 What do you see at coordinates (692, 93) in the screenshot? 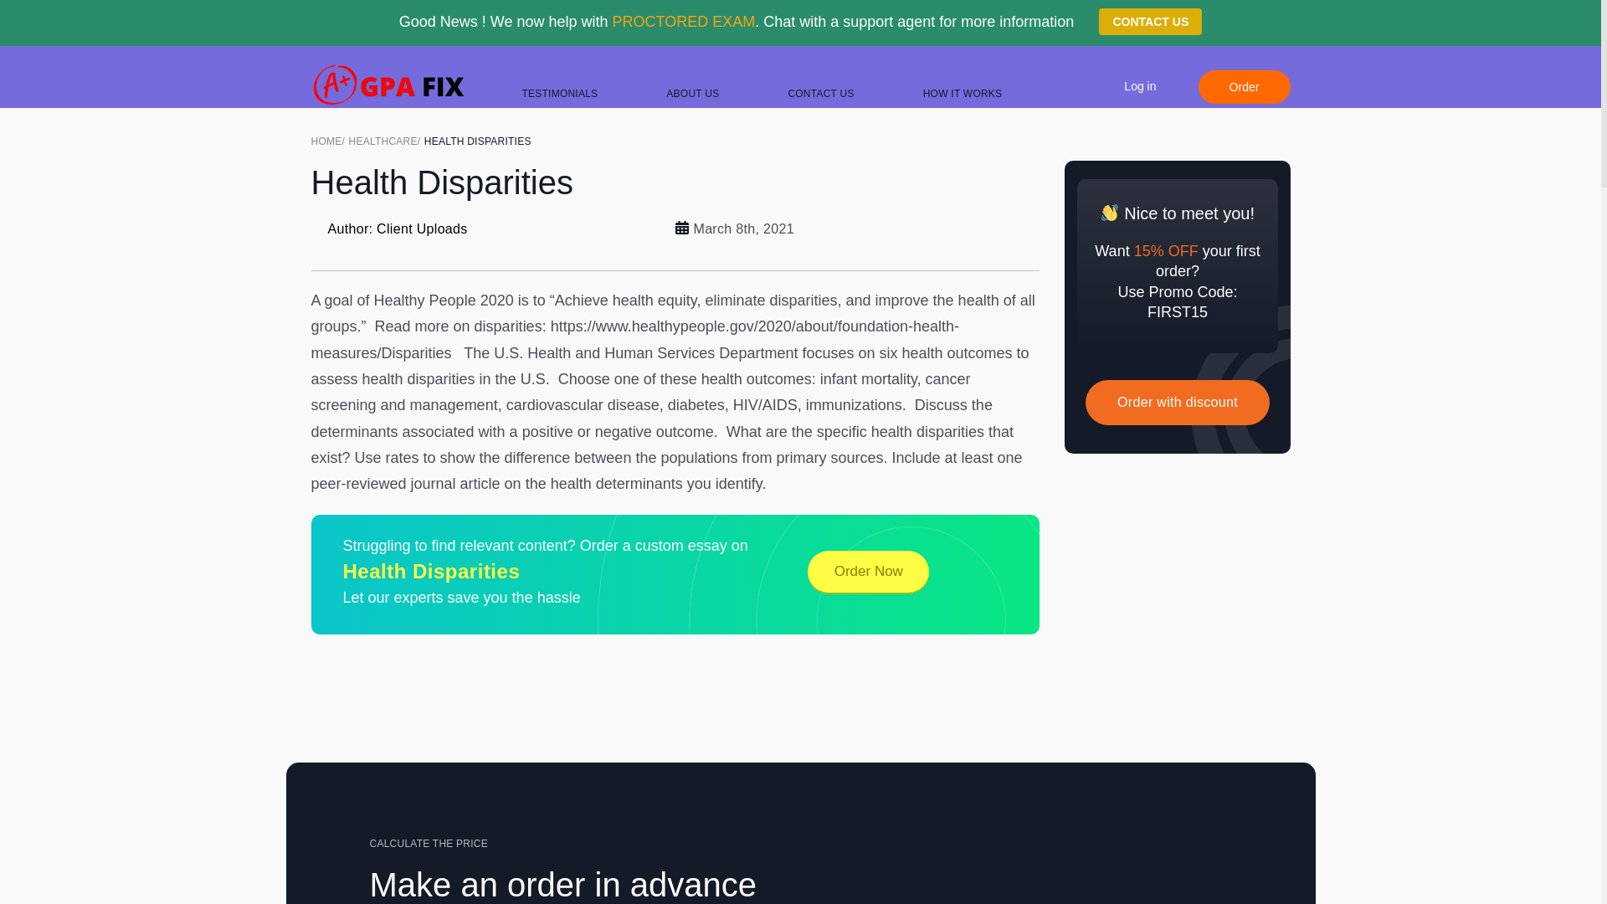
I see `ABOUT US` at bounding box center [692, 93].